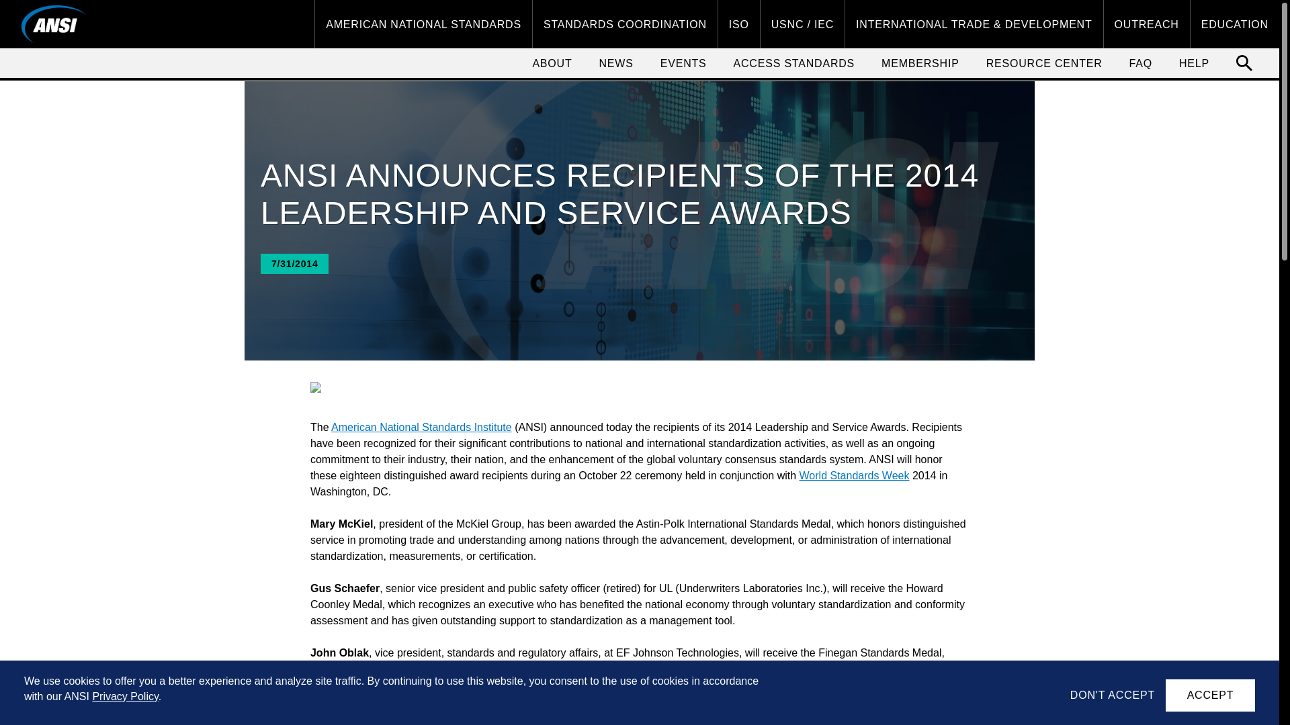 The width and height of the screenshot is (1290, 725). Describe the element at coordinates (54, 23) in the screenshot. I see `Home` at that location.